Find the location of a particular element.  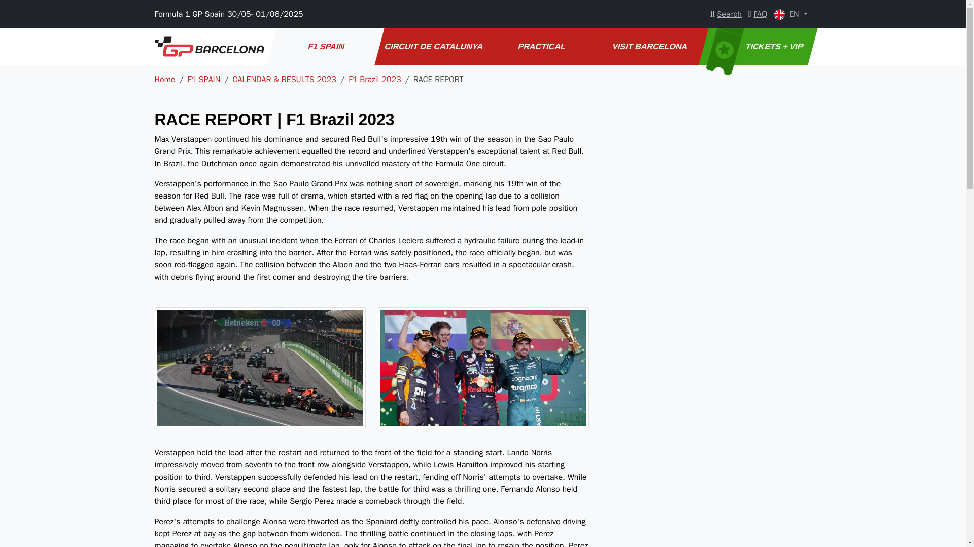

PRACTICAL is located at coordinates (536, 47).